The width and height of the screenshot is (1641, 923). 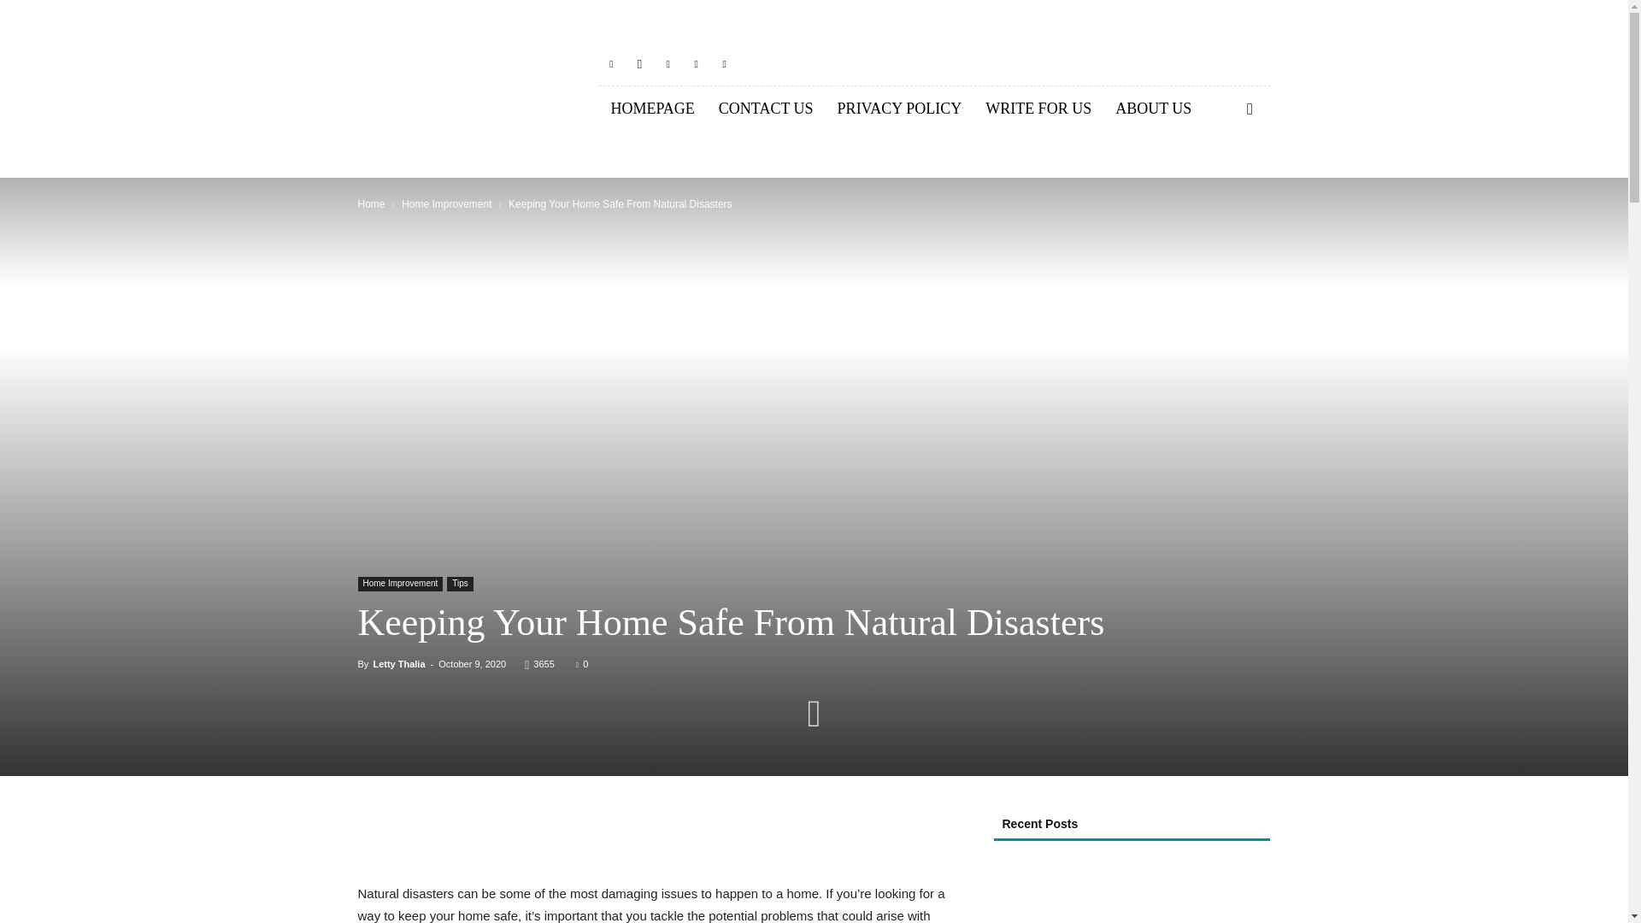 What do you see at coordinates (398, 664) in the screenshot?
I see `Letty Thalia` at bounding box center [398, 664].